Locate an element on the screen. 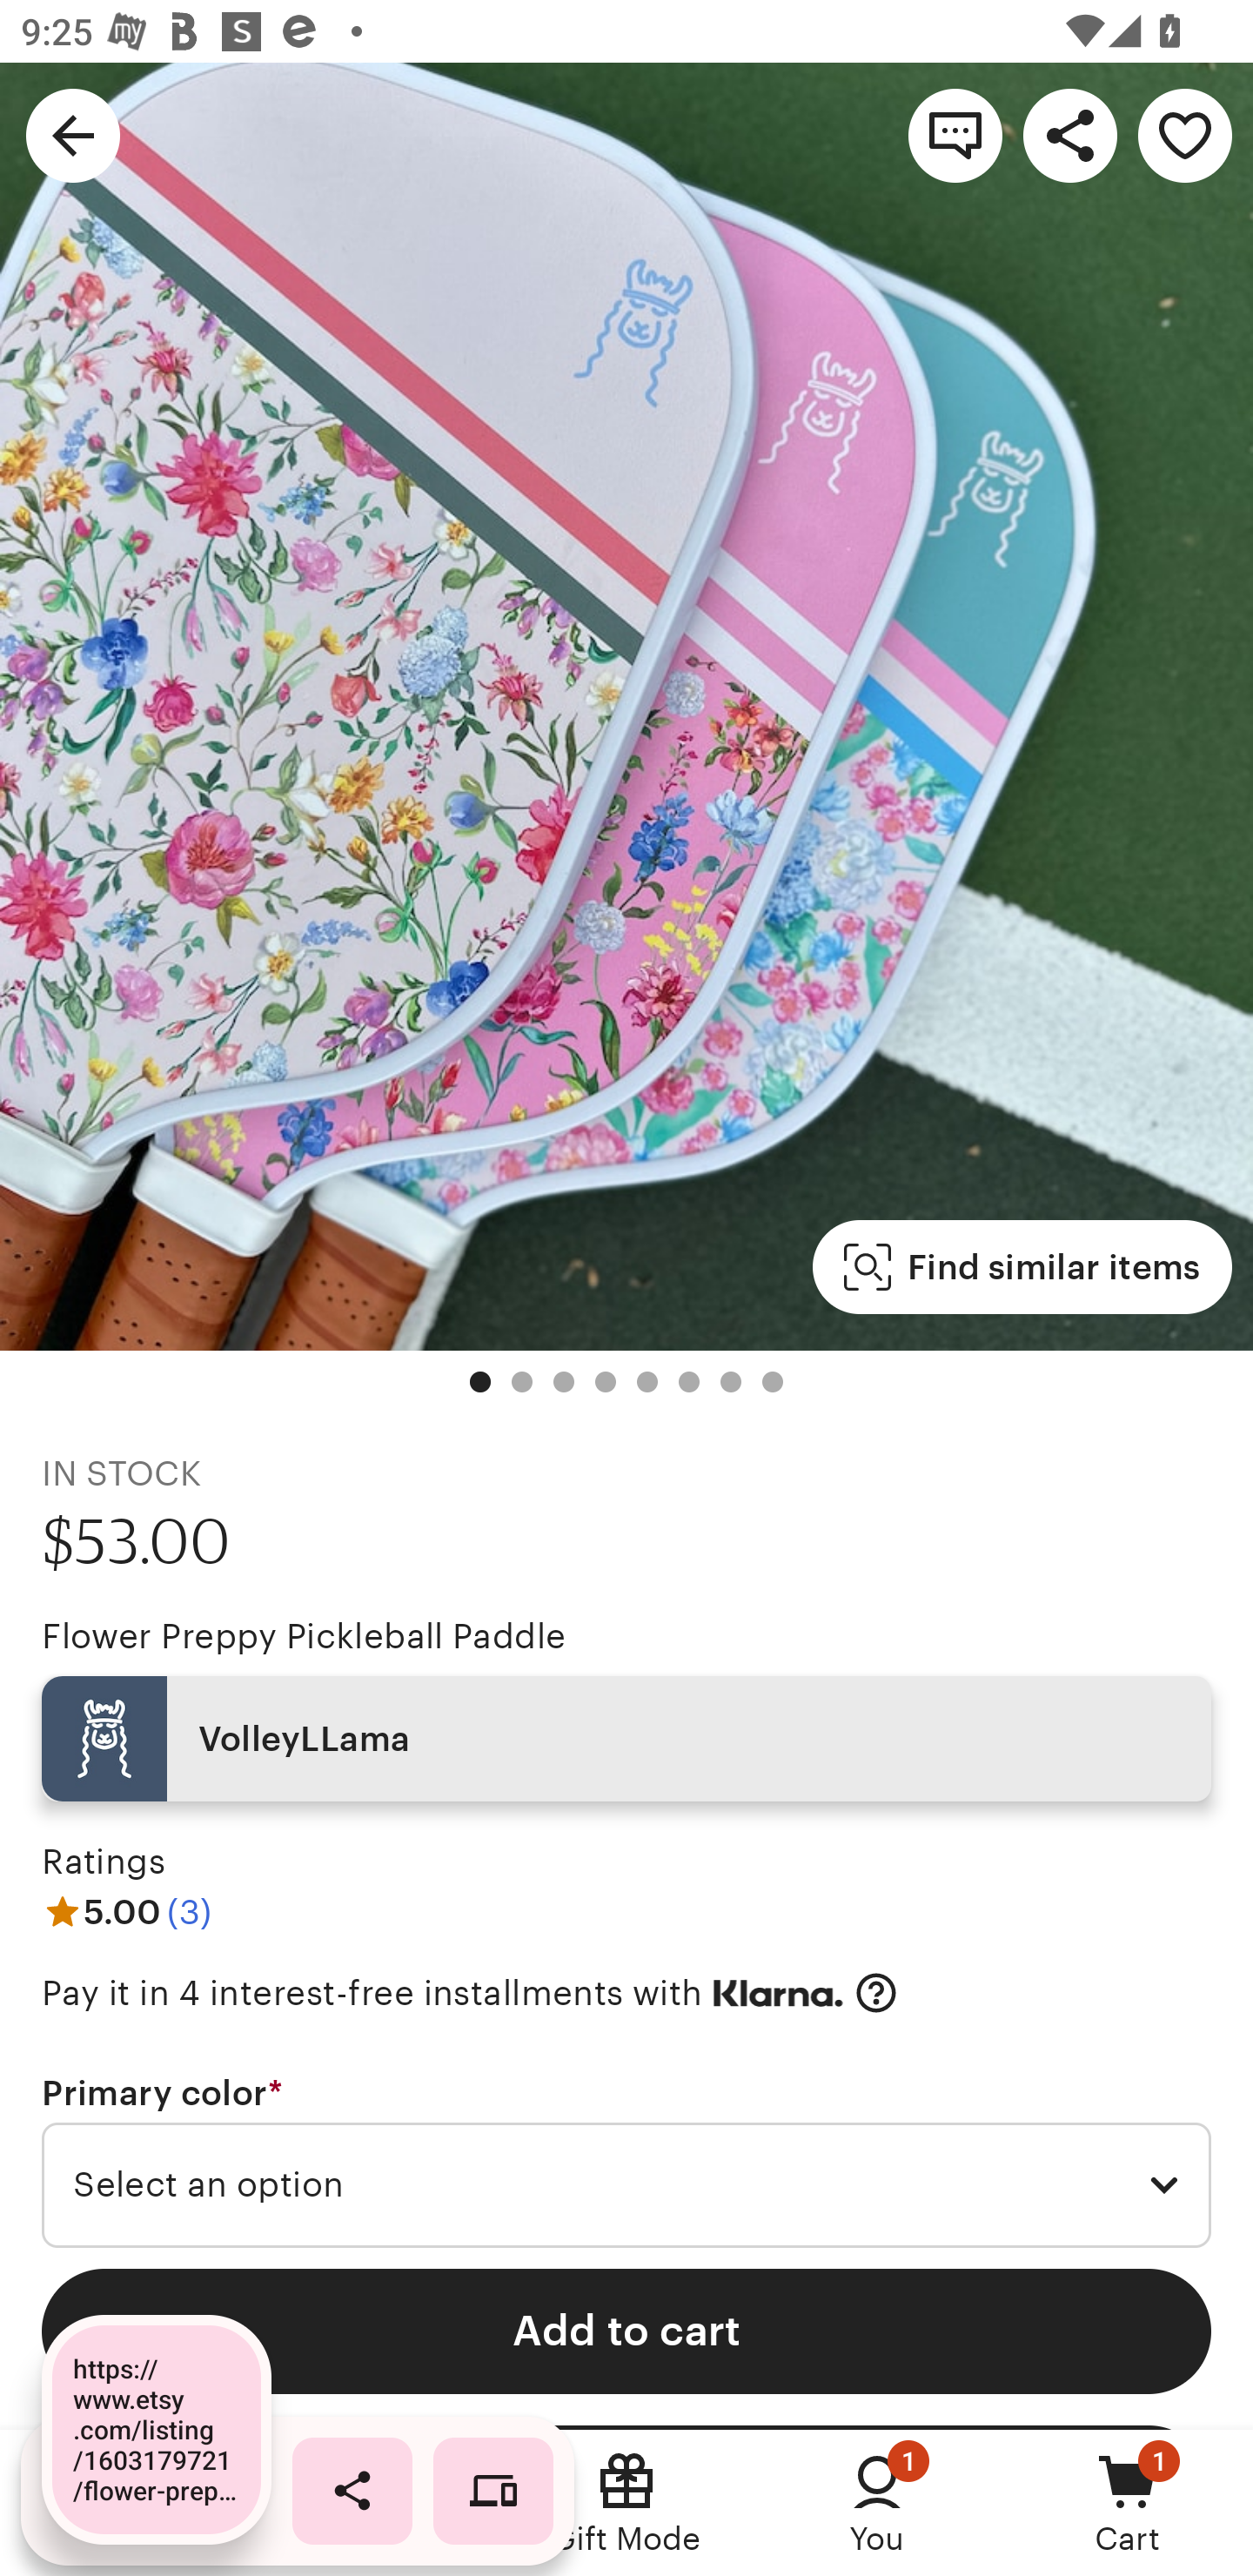 The height and width of the screenshot is (2576, 1253). VolleyLLama is located at coordinates (626, 1739).